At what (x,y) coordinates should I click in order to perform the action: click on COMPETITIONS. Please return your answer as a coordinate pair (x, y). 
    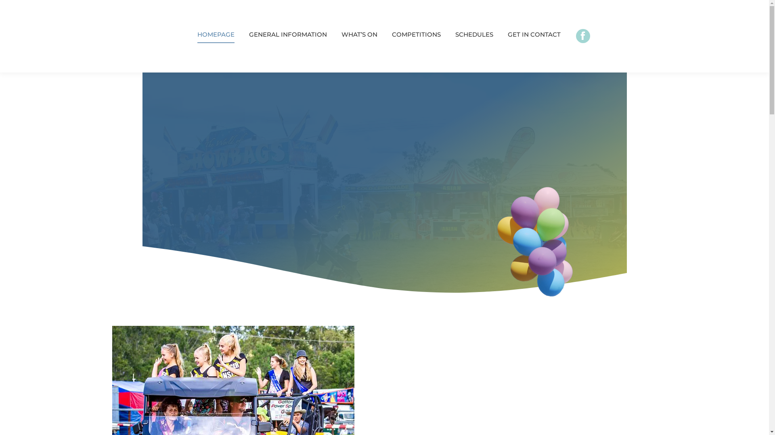
    Looking at the image, I should click on (416, 36).